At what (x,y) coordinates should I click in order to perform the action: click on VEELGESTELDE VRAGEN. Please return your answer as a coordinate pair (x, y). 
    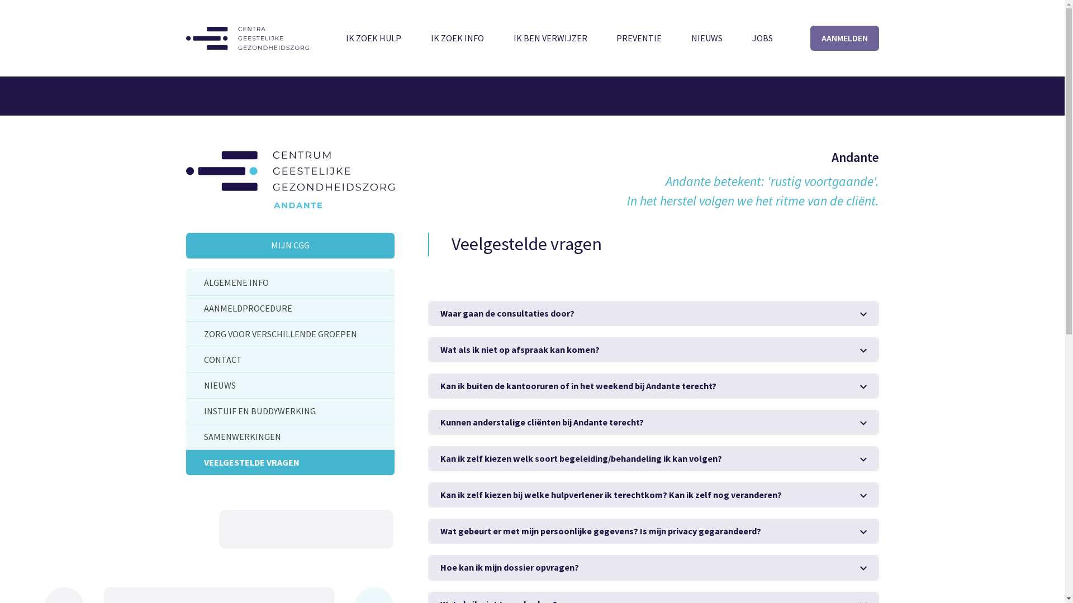
    Looking at the image, I should click on (289, 462).